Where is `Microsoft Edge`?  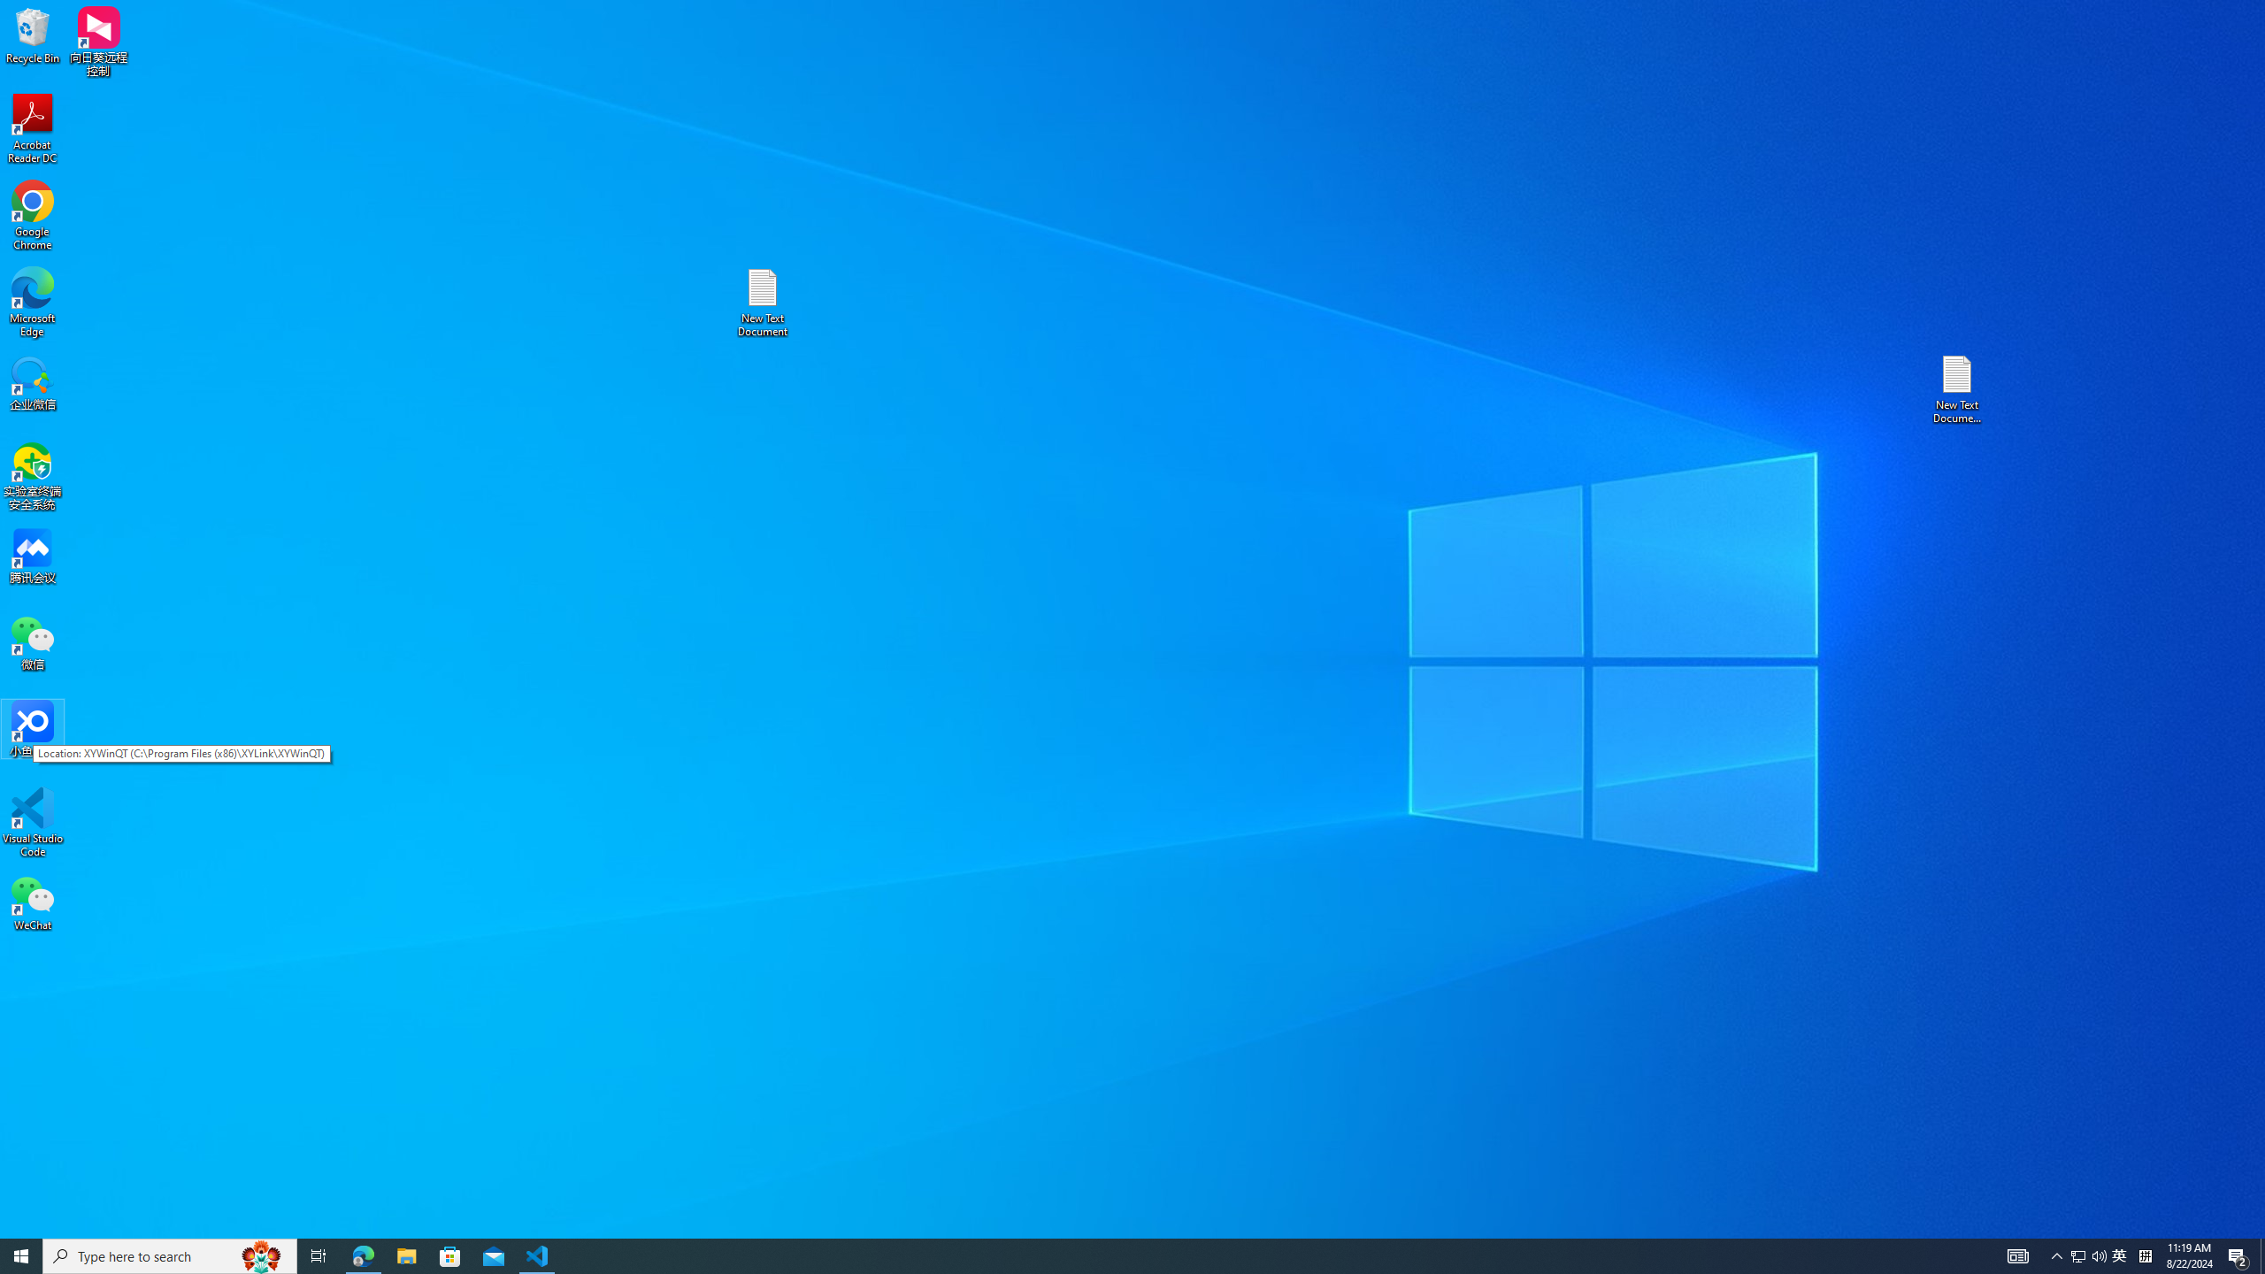 Microsoft Edge is located at coordinates (33, 303).